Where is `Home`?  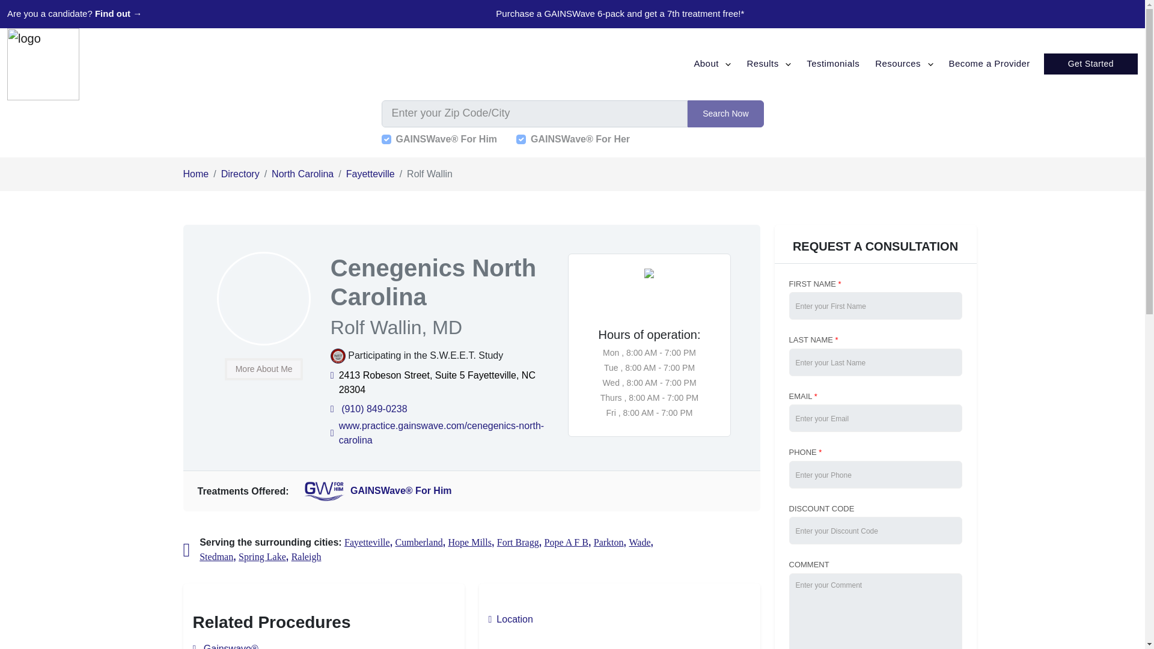
Home is located at coordinates (195, 173).